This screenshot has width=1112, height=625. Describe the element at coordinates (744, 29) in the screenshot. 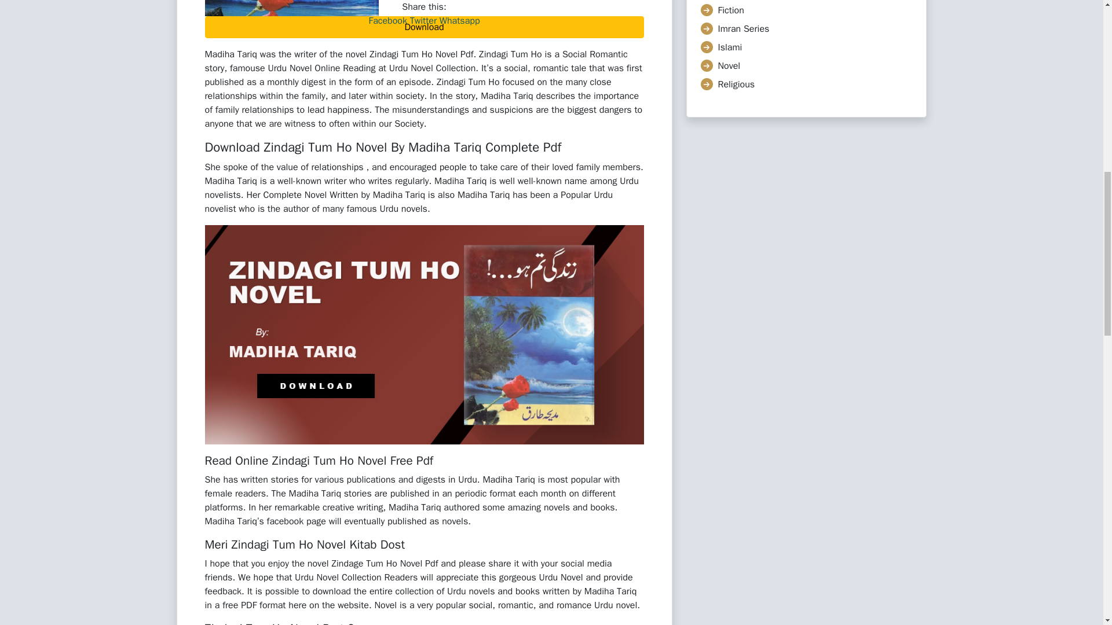

I see `Imran Series` at that location.